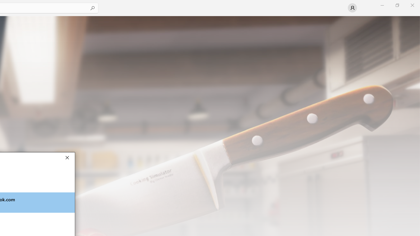 Image resolution: width=420 pixels, height=236 pixels. Describe the element at coordinates (67, 157) in the screenshot. I see `Close Sign in` at that location.